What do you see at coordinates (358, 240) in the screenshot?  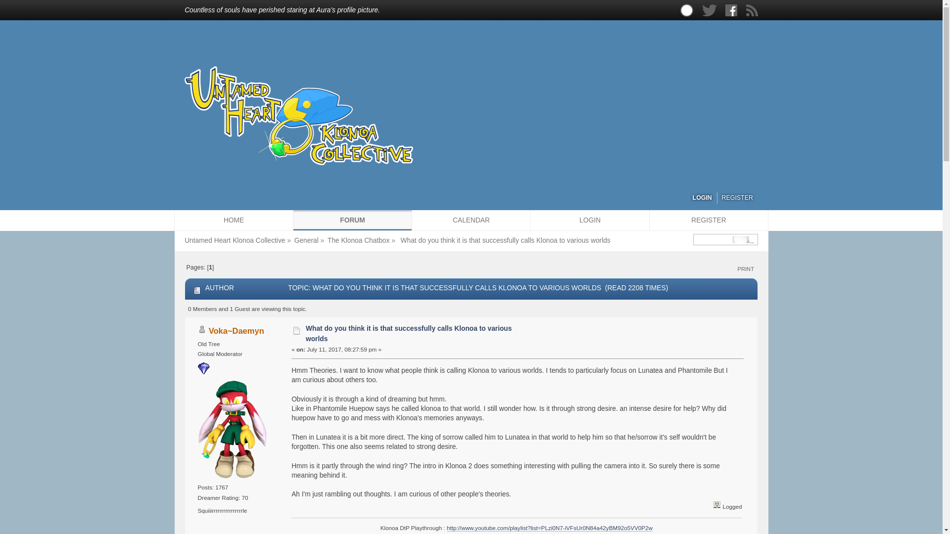 I see `The Klonoa Chatbox` at bounding box center [358, 240].